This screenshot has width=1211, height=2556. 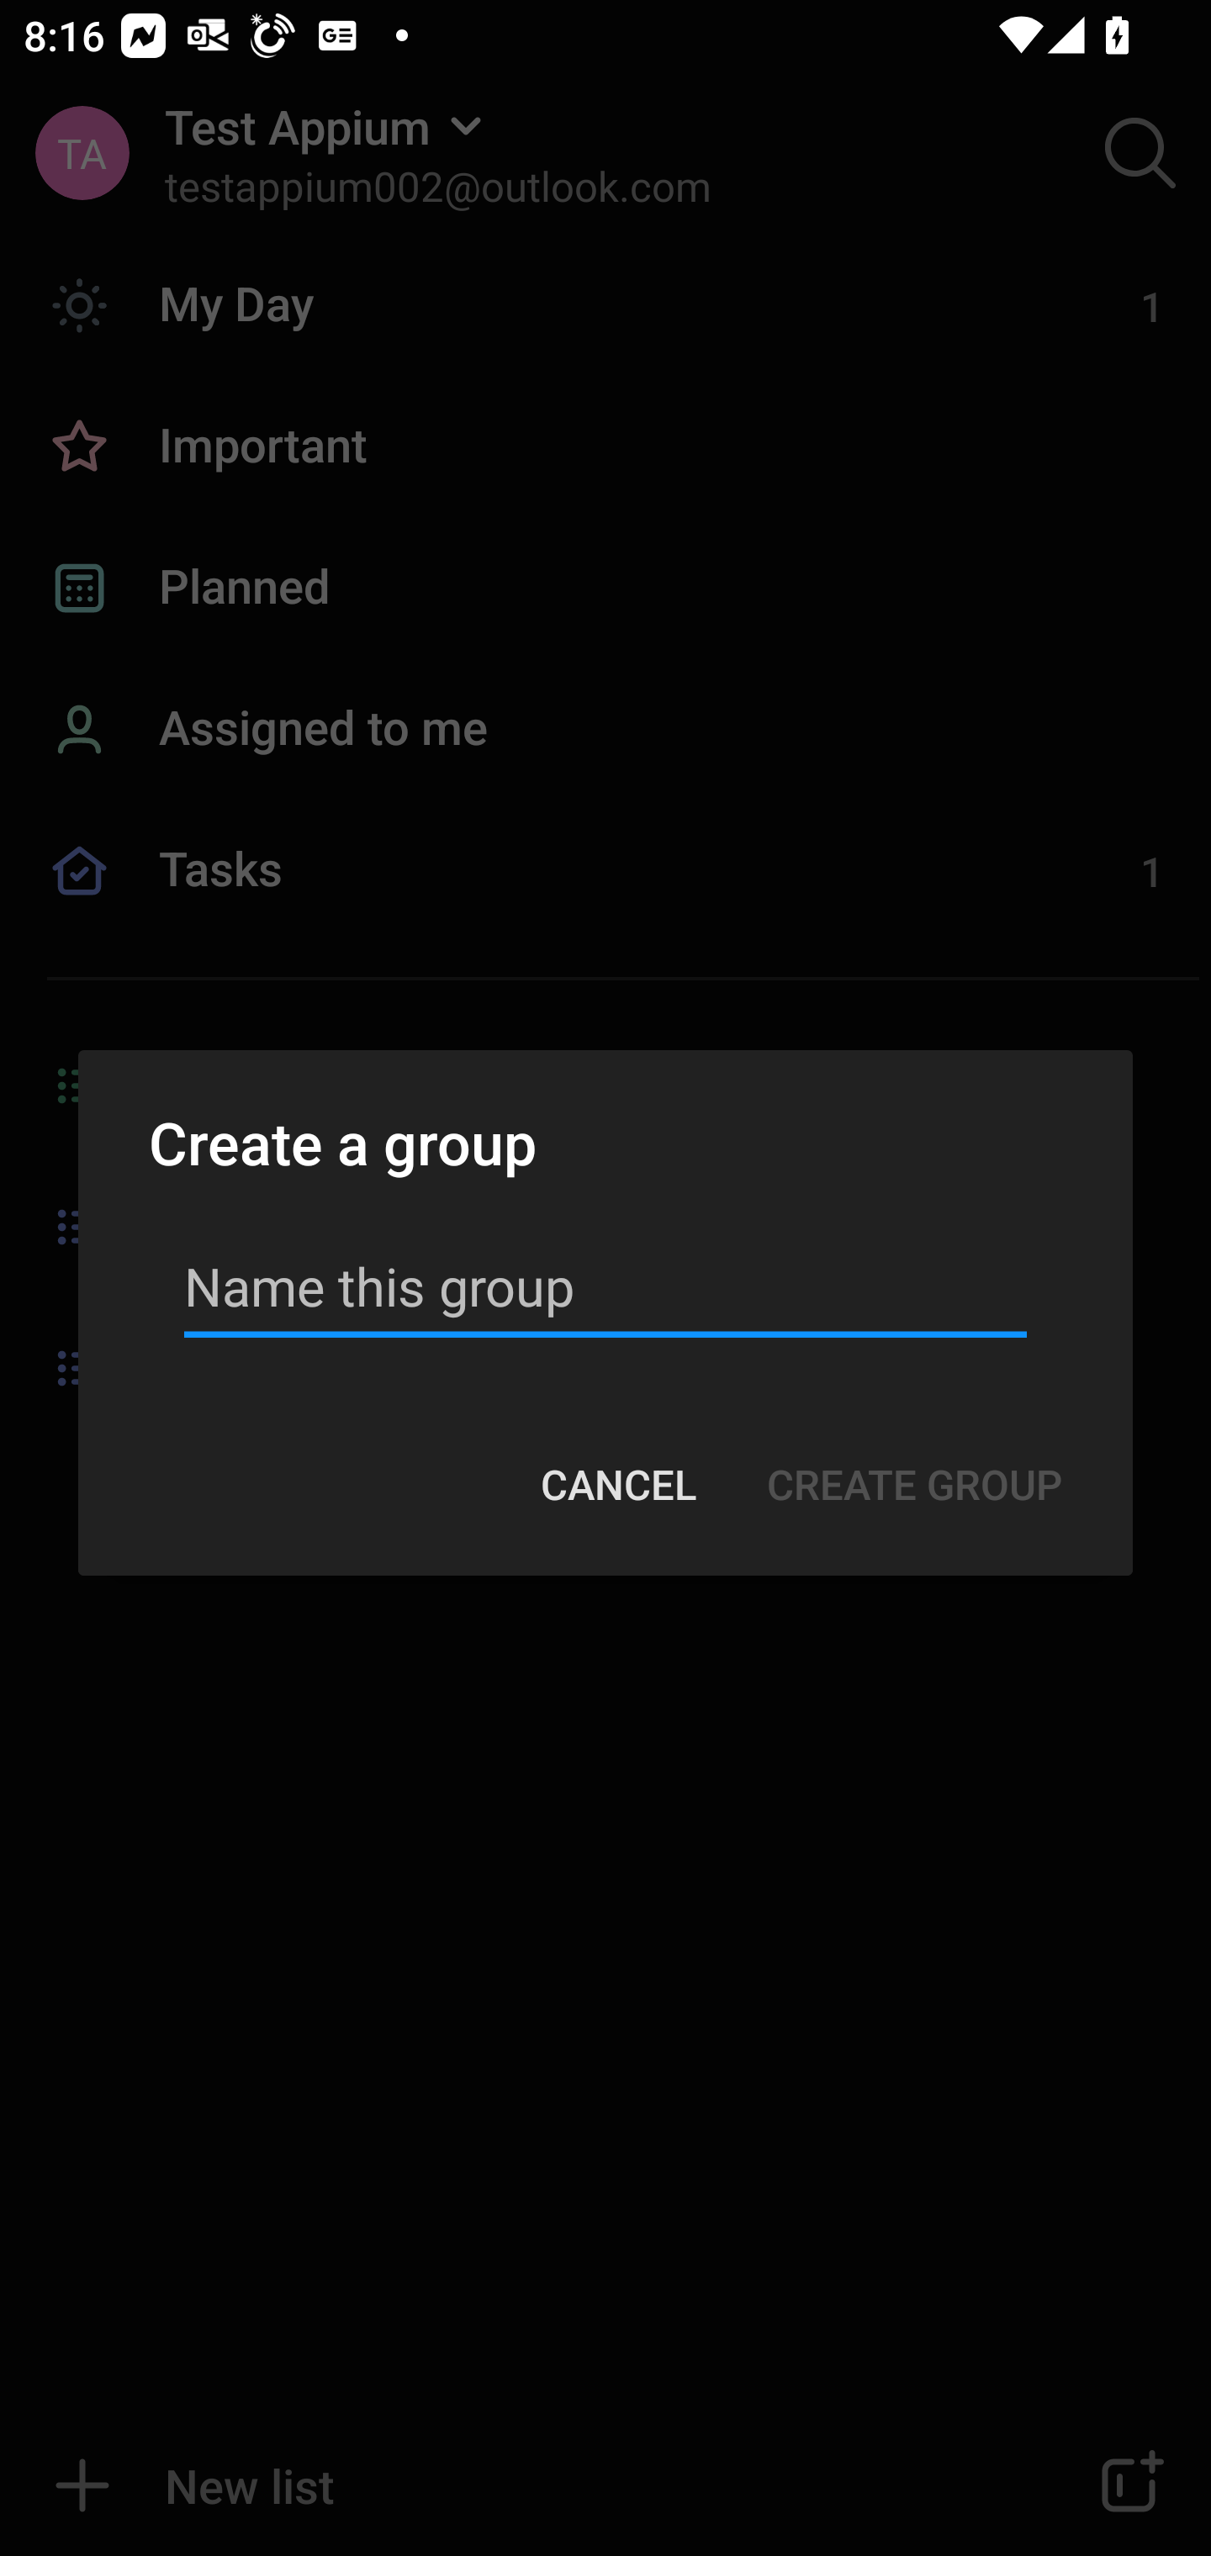 What do you see at coordinates (913, 1485) in the screenshot?
I see `CREATE GROUP` at bounding box center [913, 1485].